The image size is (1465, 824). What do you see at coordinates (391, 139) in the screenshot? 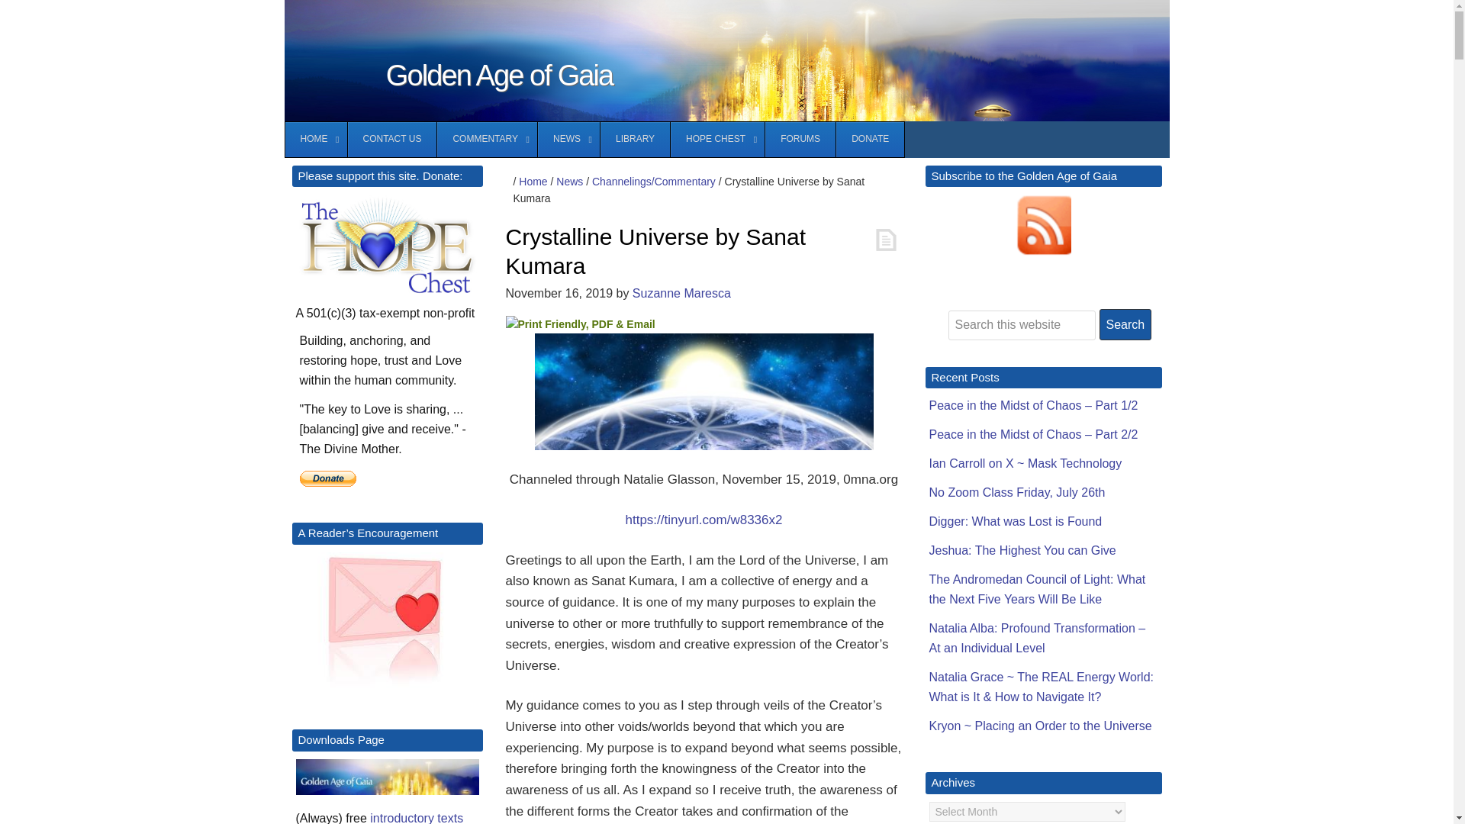
I see `CONTACT US` at bounding box center [391, 139].